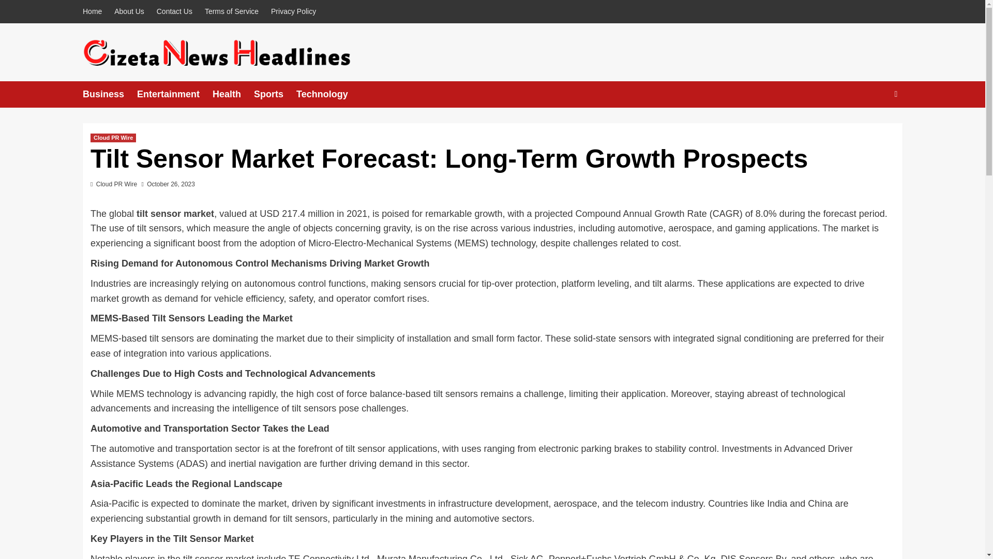 This screenshot has width=993, height=559. Describe the element at coordinates (232, 11) in the screenshot. I see `Terms of Service` at that location.